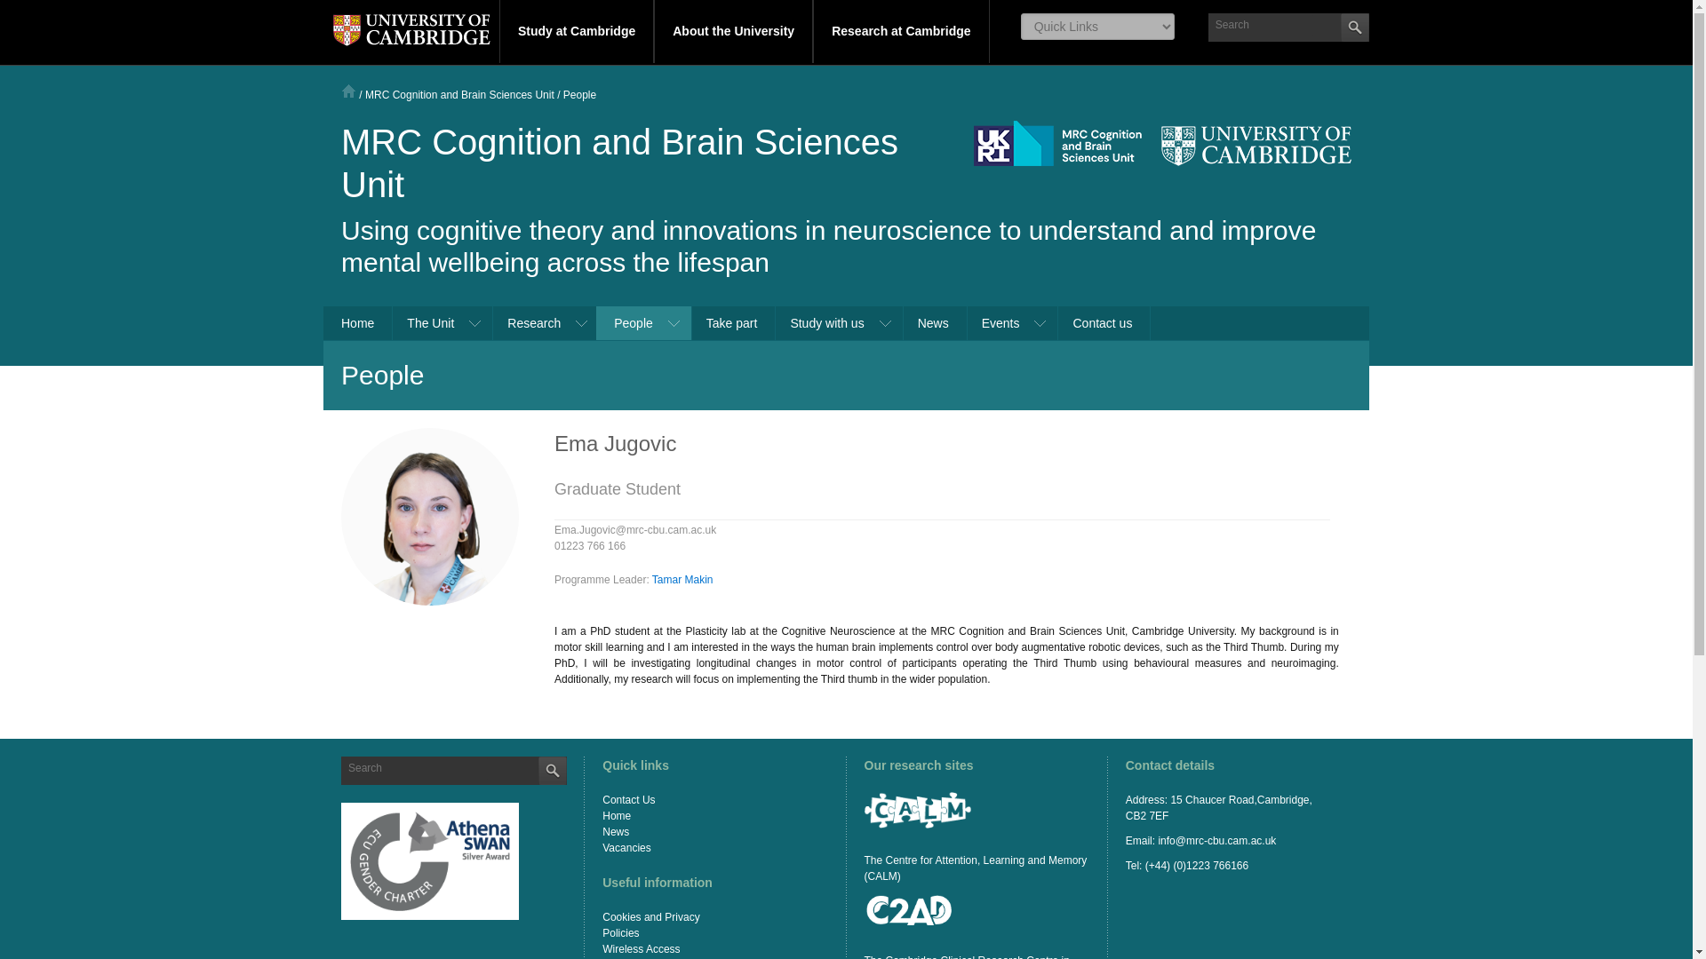 The image size is (1706, 959). Describe the element at coordinates (933, 323) in the screenshot. I see `News` at that location.